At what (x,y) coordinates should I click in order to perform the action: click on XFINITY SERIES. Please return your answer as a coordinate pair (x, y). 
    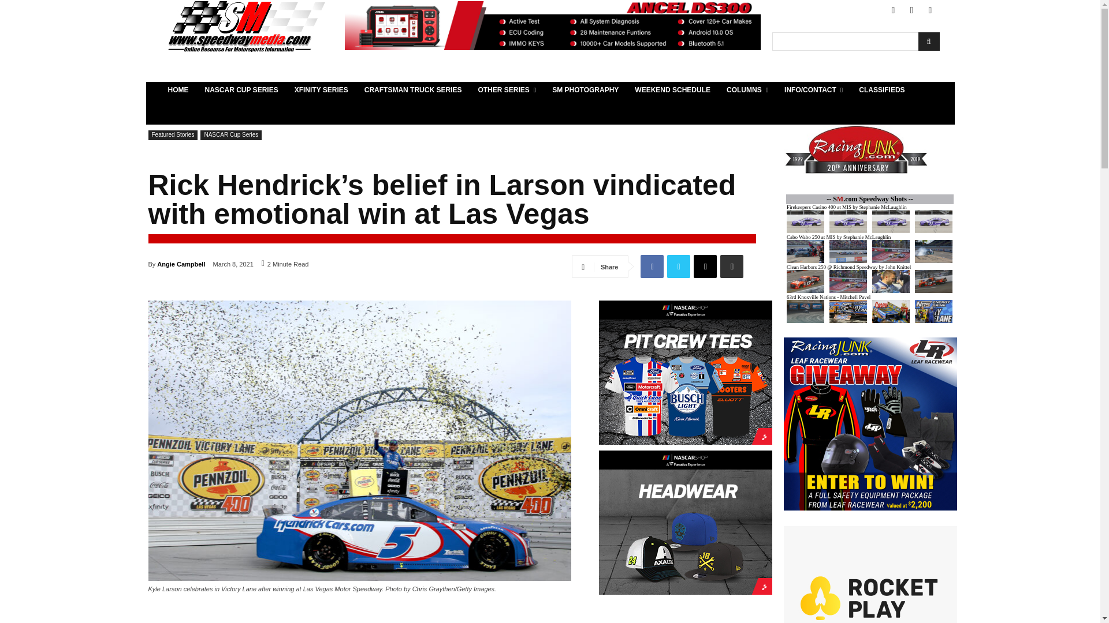
    Looking at the image, I should click on (321, 90).